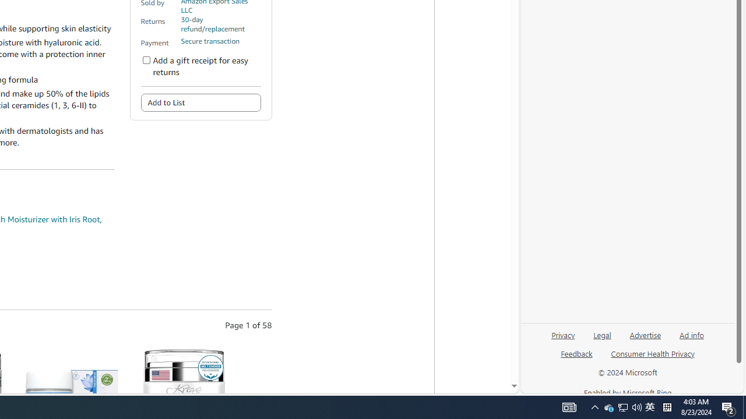  Describe the element at coordinates (602, 334) in the screenshot. I see `Legal` at that location.